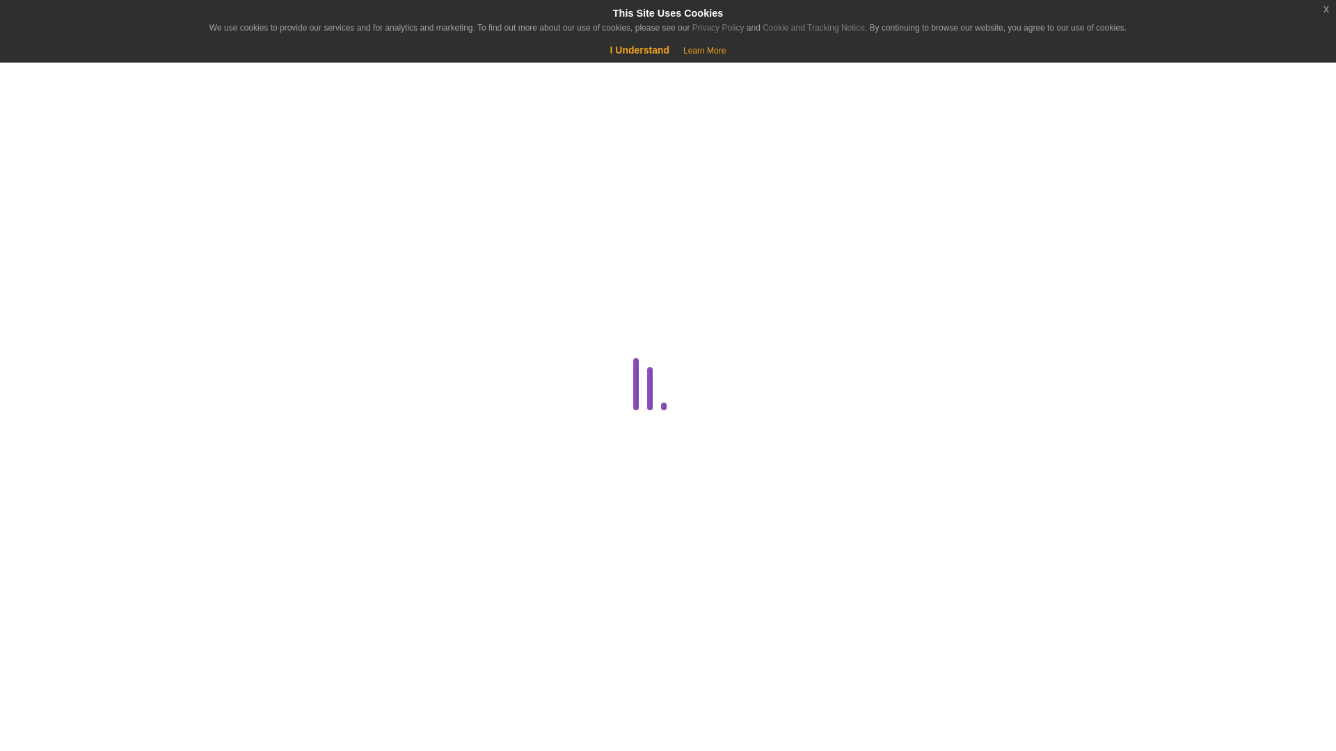 This screenshot has width=1336, height=751. I want to click on General, so click(258, 621).